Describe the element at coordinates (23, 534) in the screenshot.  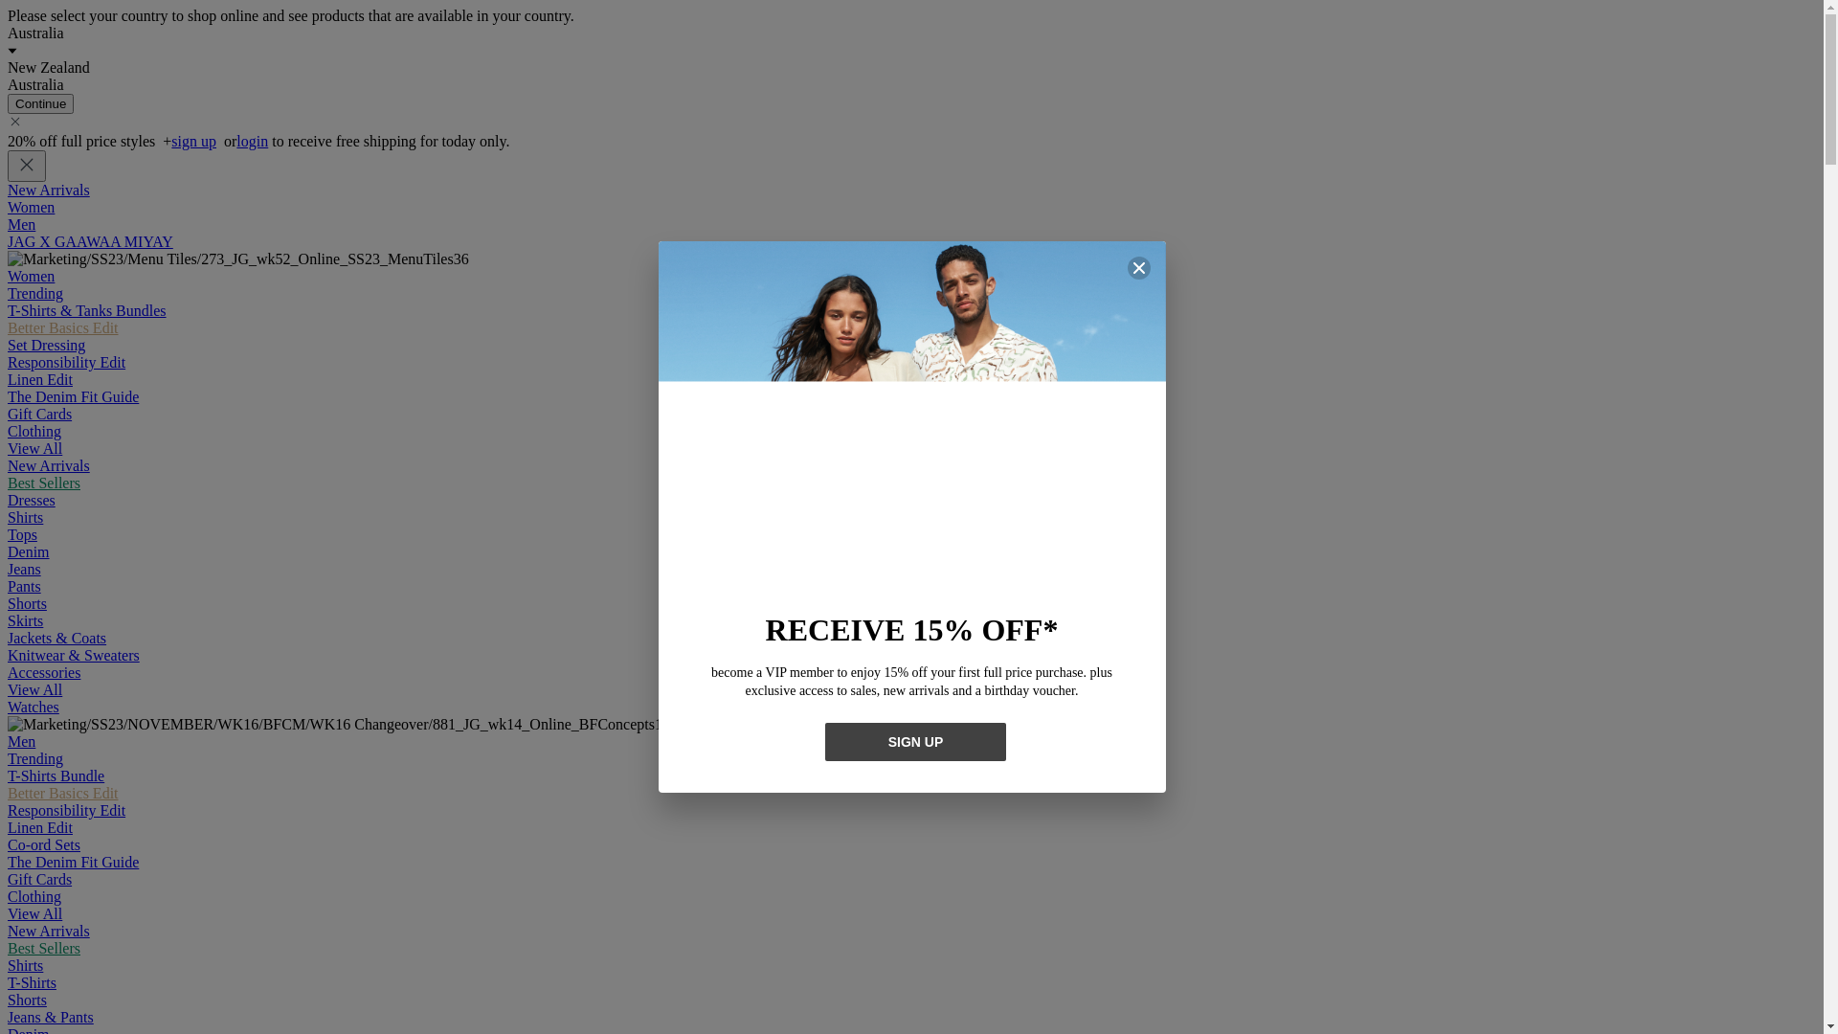
I see `Tops` at that location.